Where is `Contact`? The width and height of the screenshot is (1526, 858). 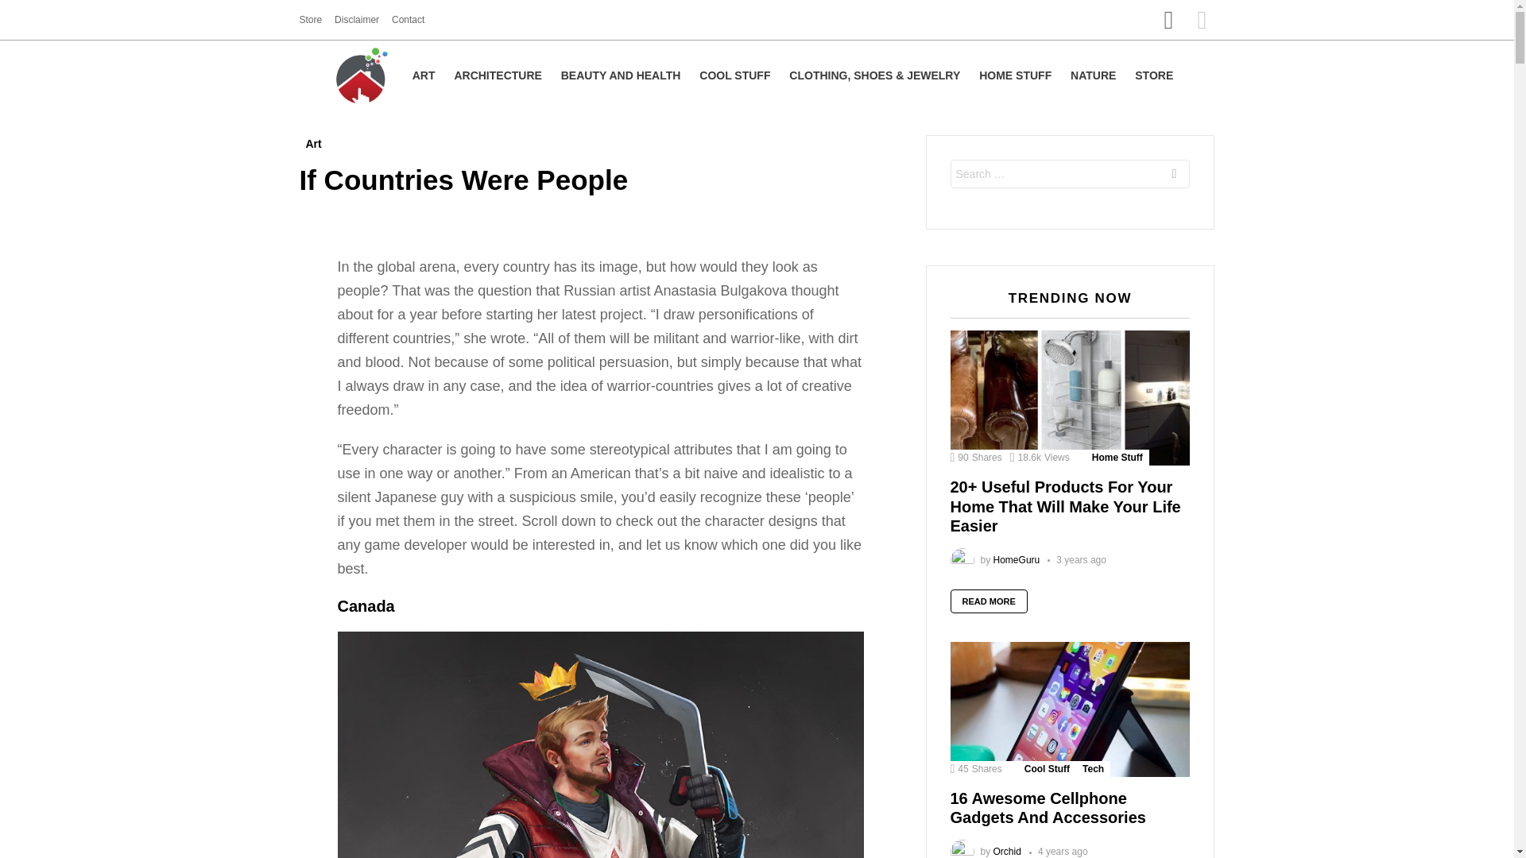
Contact is located at coordinates (408, 19).